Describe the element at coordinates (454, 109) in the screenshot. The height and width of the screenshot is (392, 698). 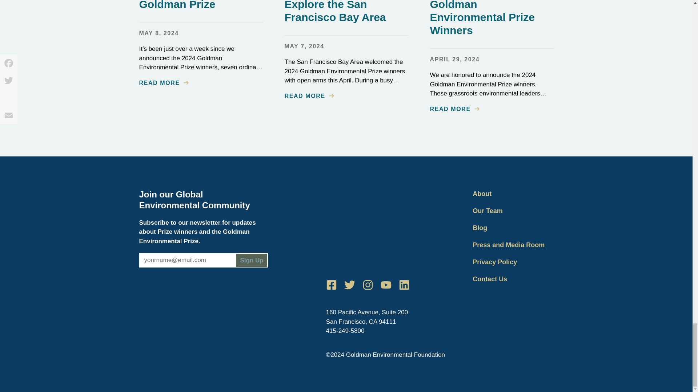
I see `READ MORE` at that location.